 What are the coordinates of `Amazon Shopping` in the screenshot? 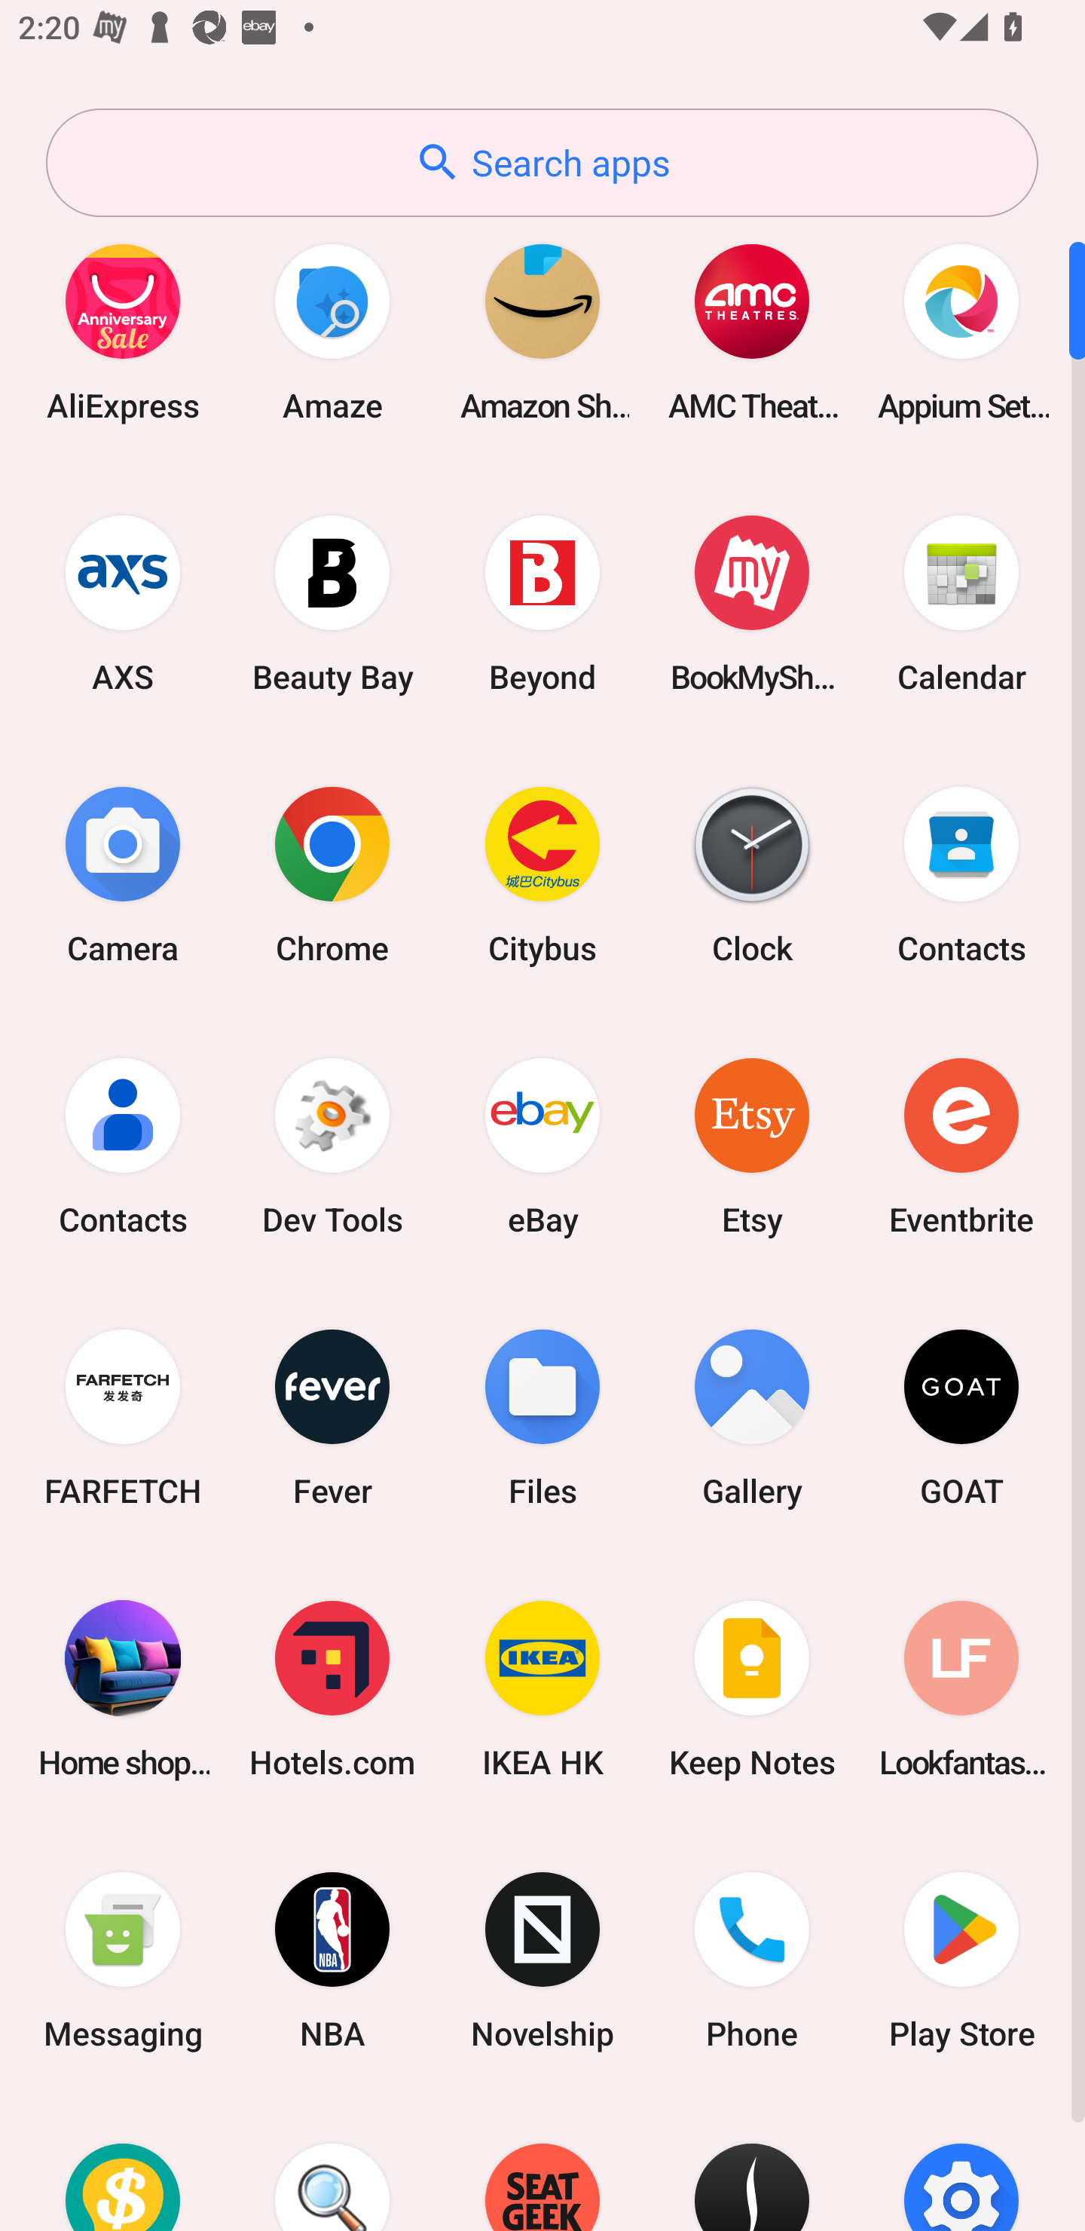 It's located at (542, 332).